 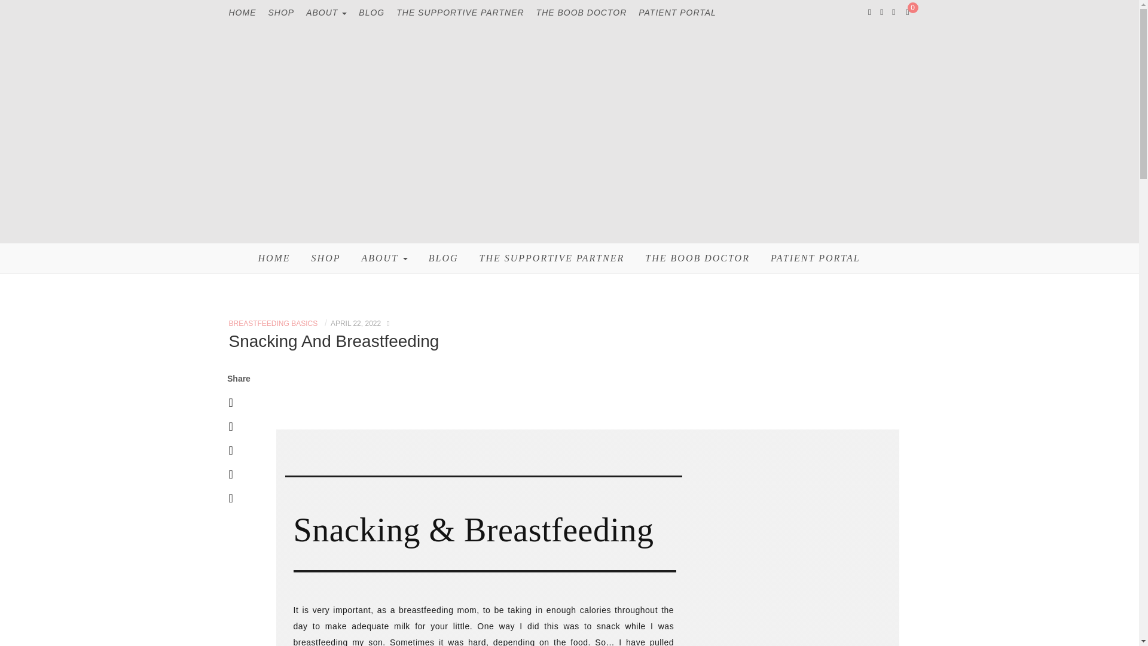 I want to click on SHOP, so click(x=326, y=258).